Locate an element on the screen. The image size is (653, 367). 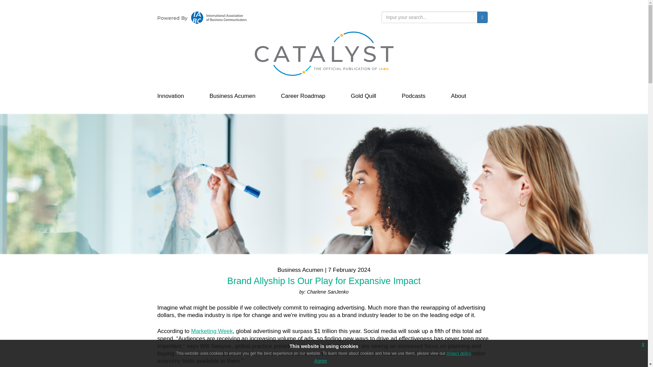
search input is located at coordinates (429, 17).